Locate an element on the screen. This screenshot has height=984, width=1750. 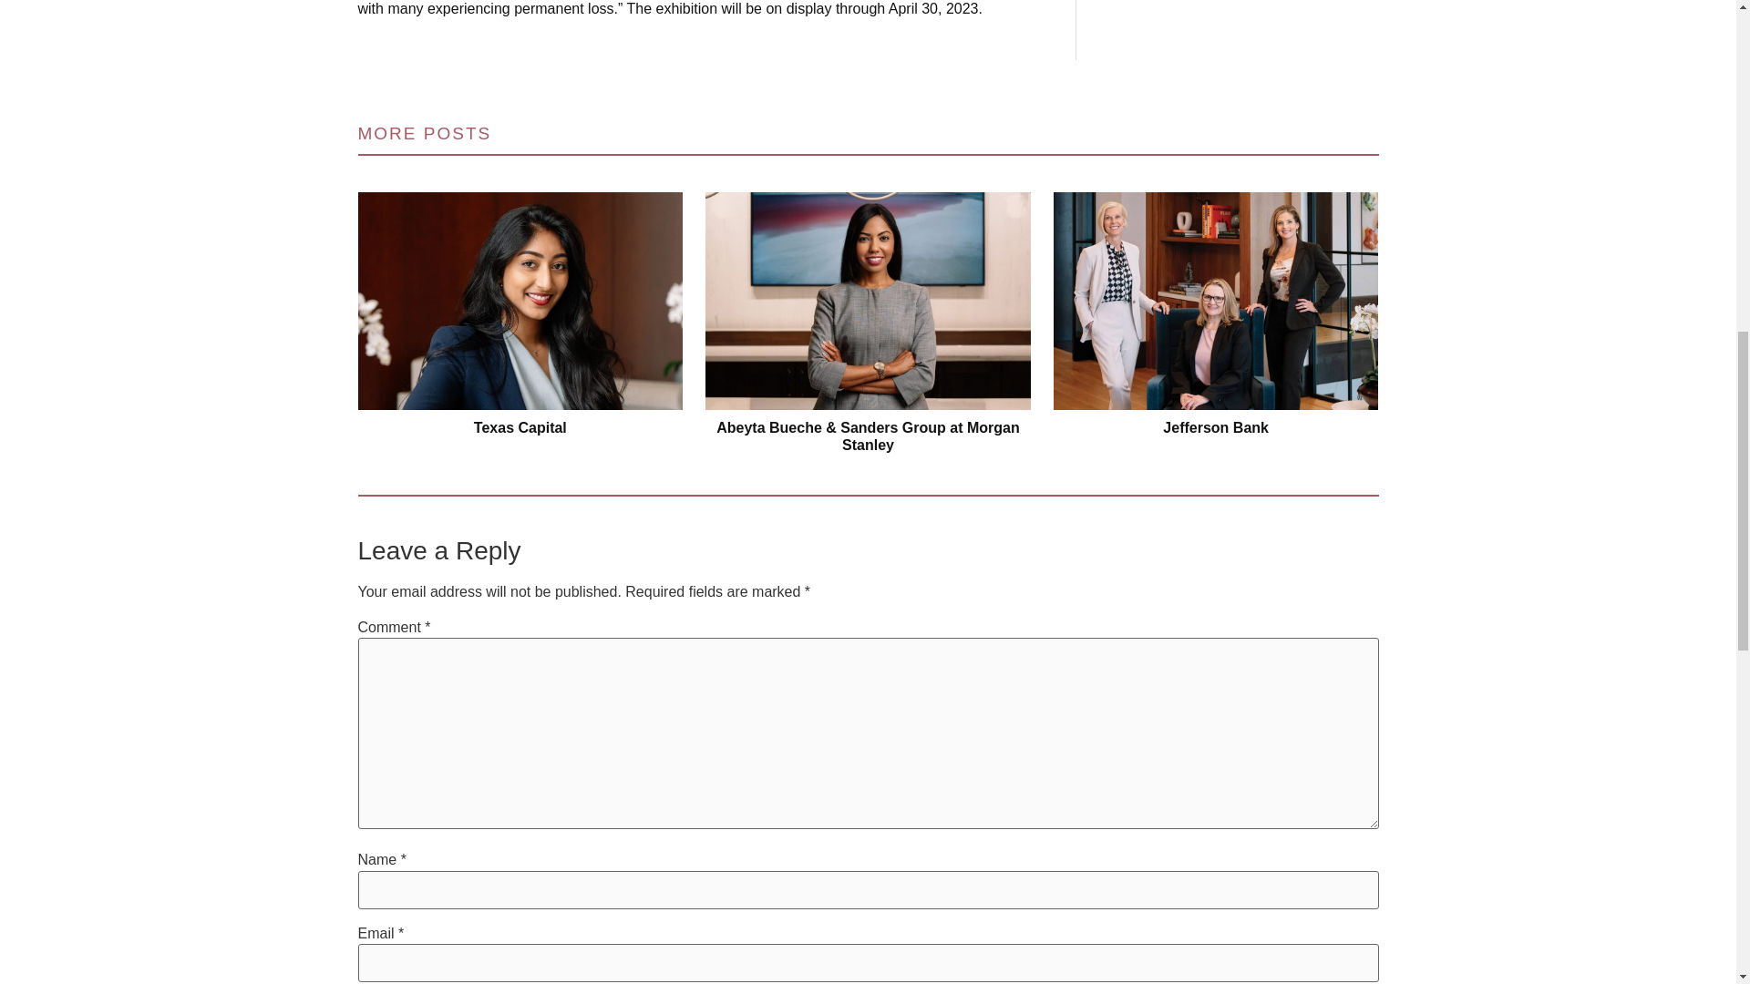
Jefferson Bank is located at coordinates (1216, 301).